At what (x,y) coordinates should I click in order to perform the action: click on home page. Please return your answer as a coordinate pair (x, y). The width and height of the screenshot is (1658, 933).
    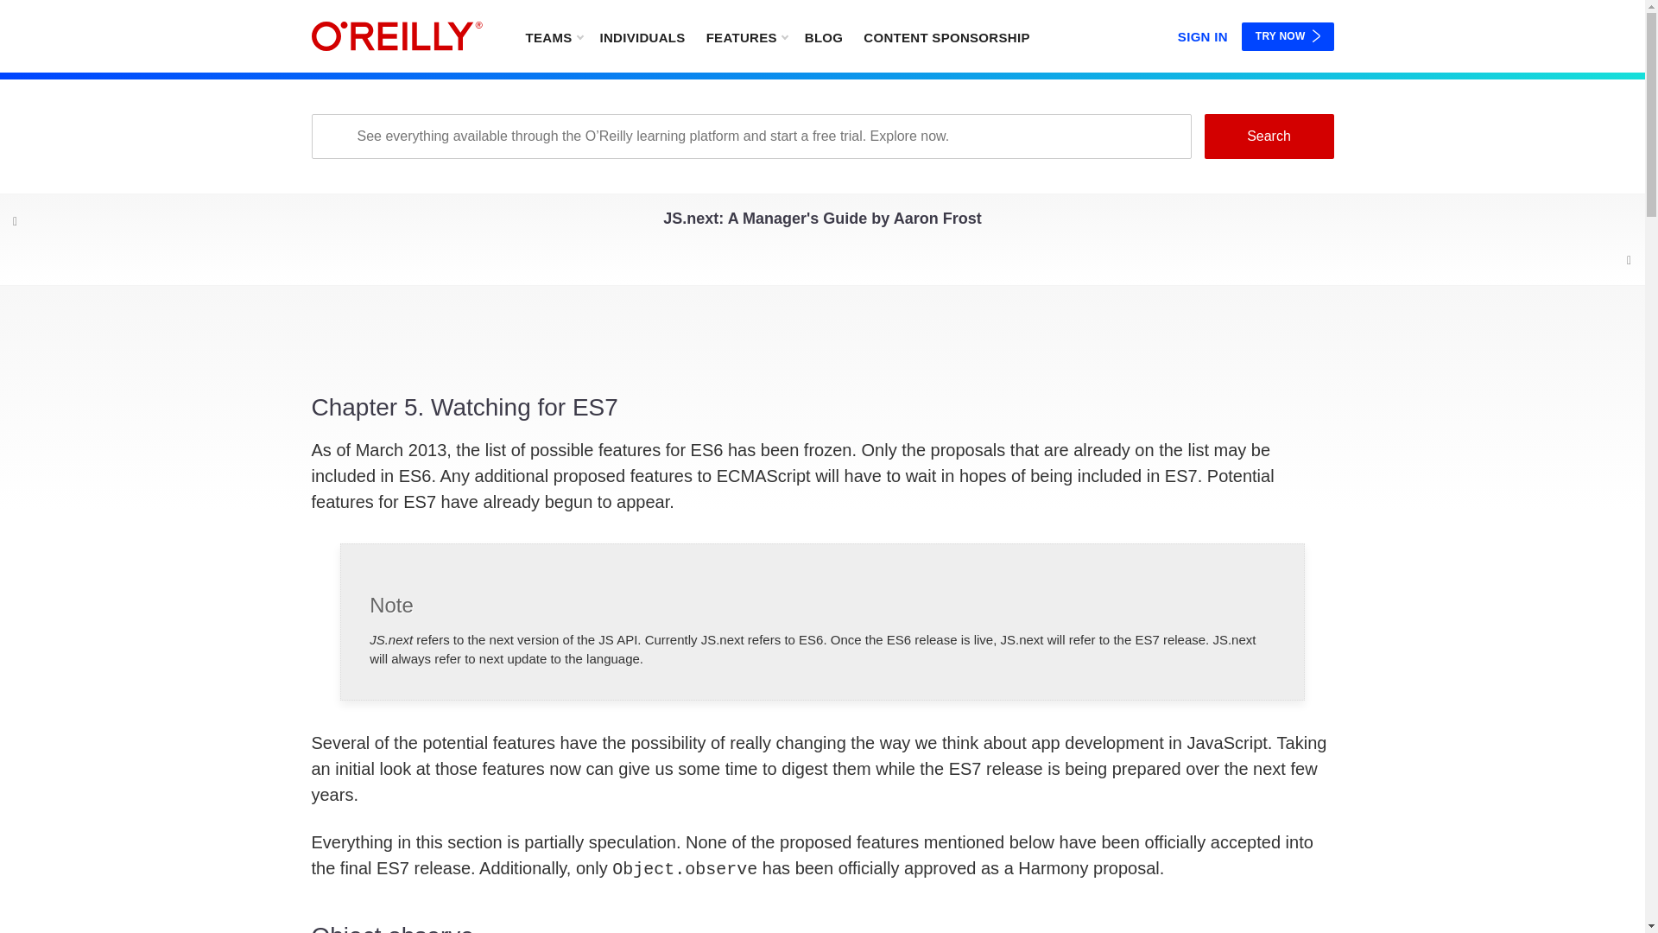
    Looking at the image, I should click on (822, 622).